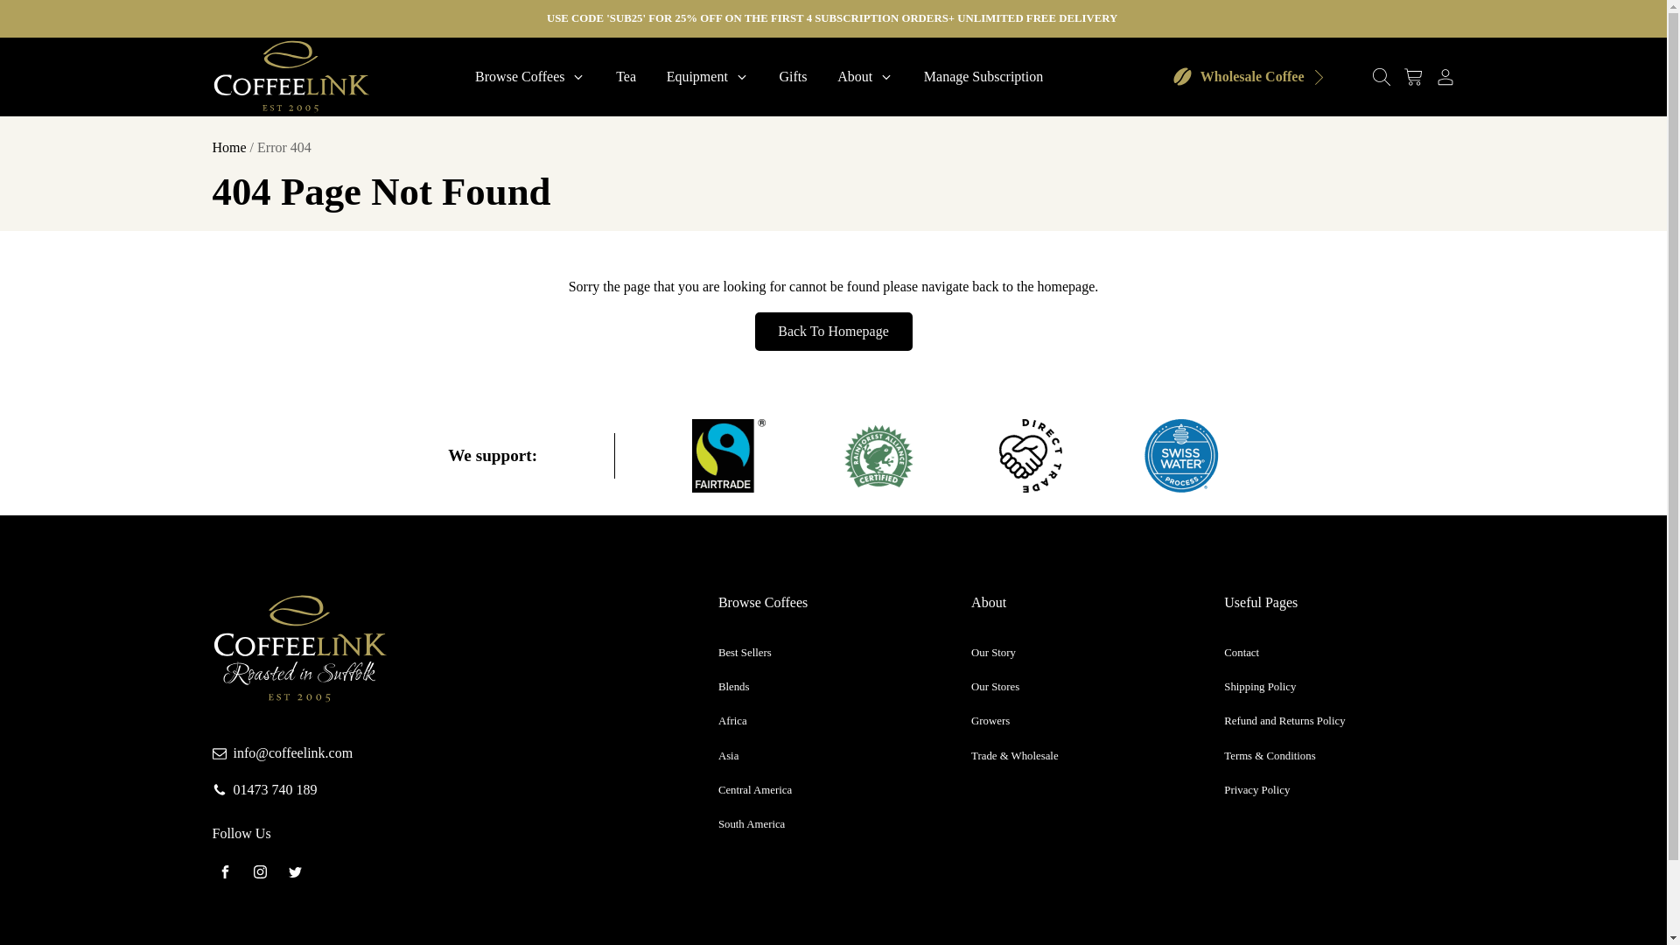 Image resolution: width=1680 pixels, height=945 pixels. I want to click on Browse Coffees, so click(530, 77).